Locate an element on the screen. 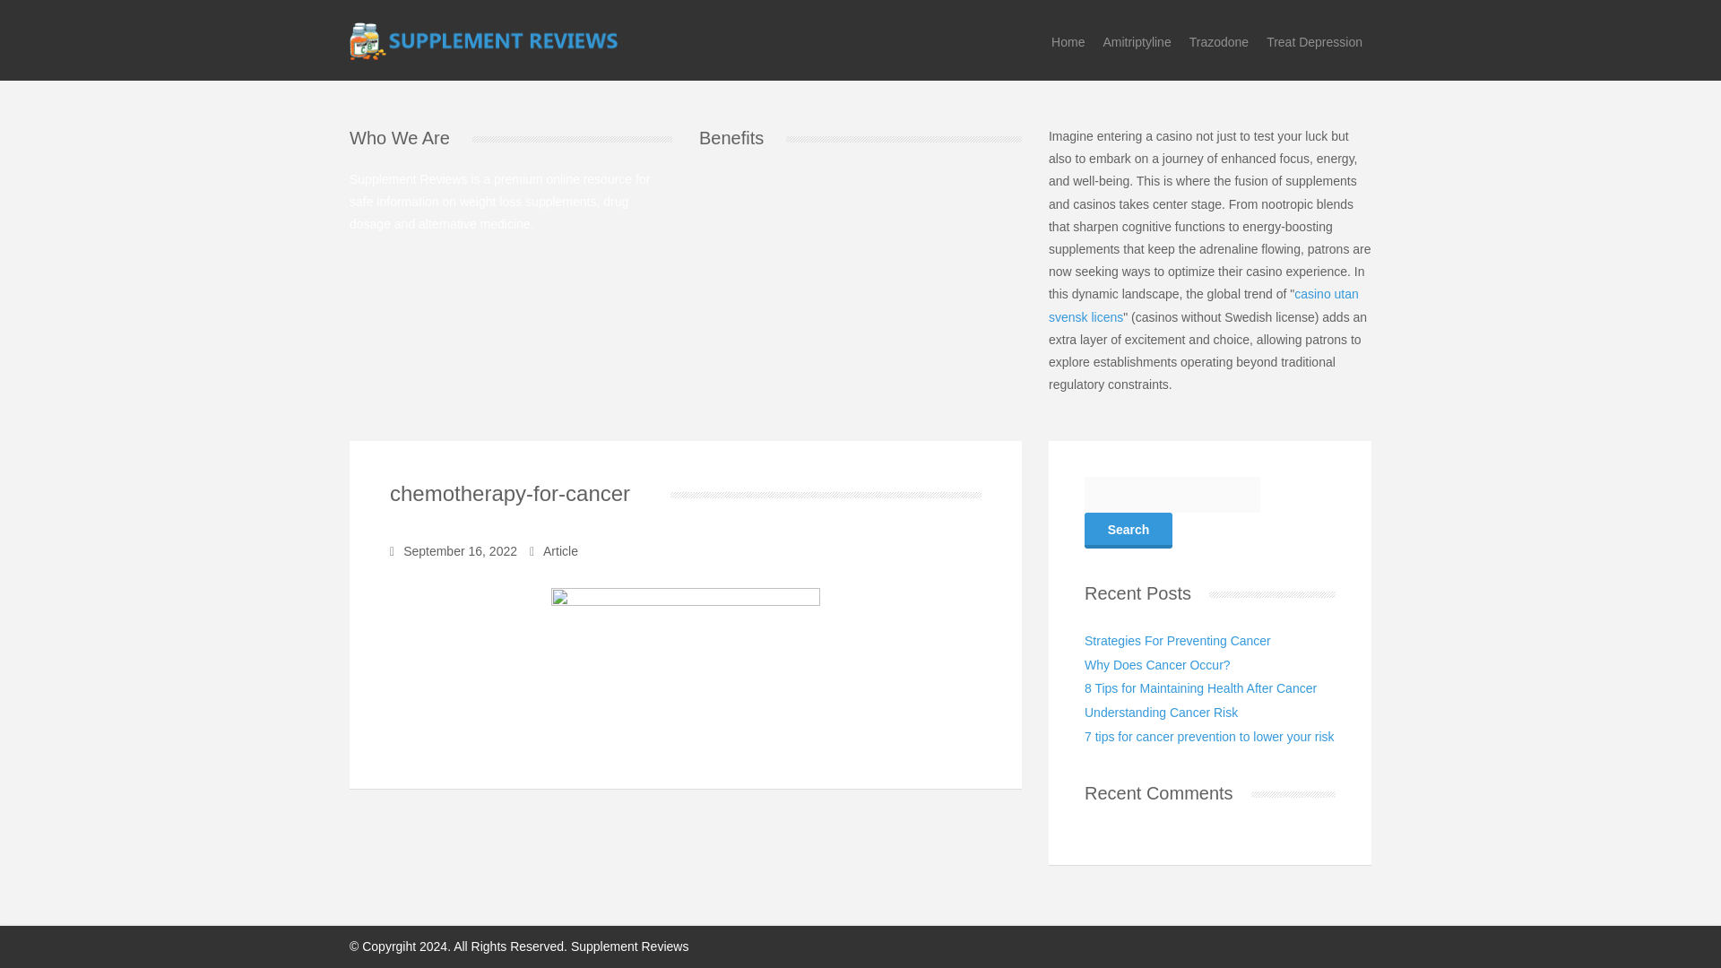  Search is located at coordinates (1128, 531).